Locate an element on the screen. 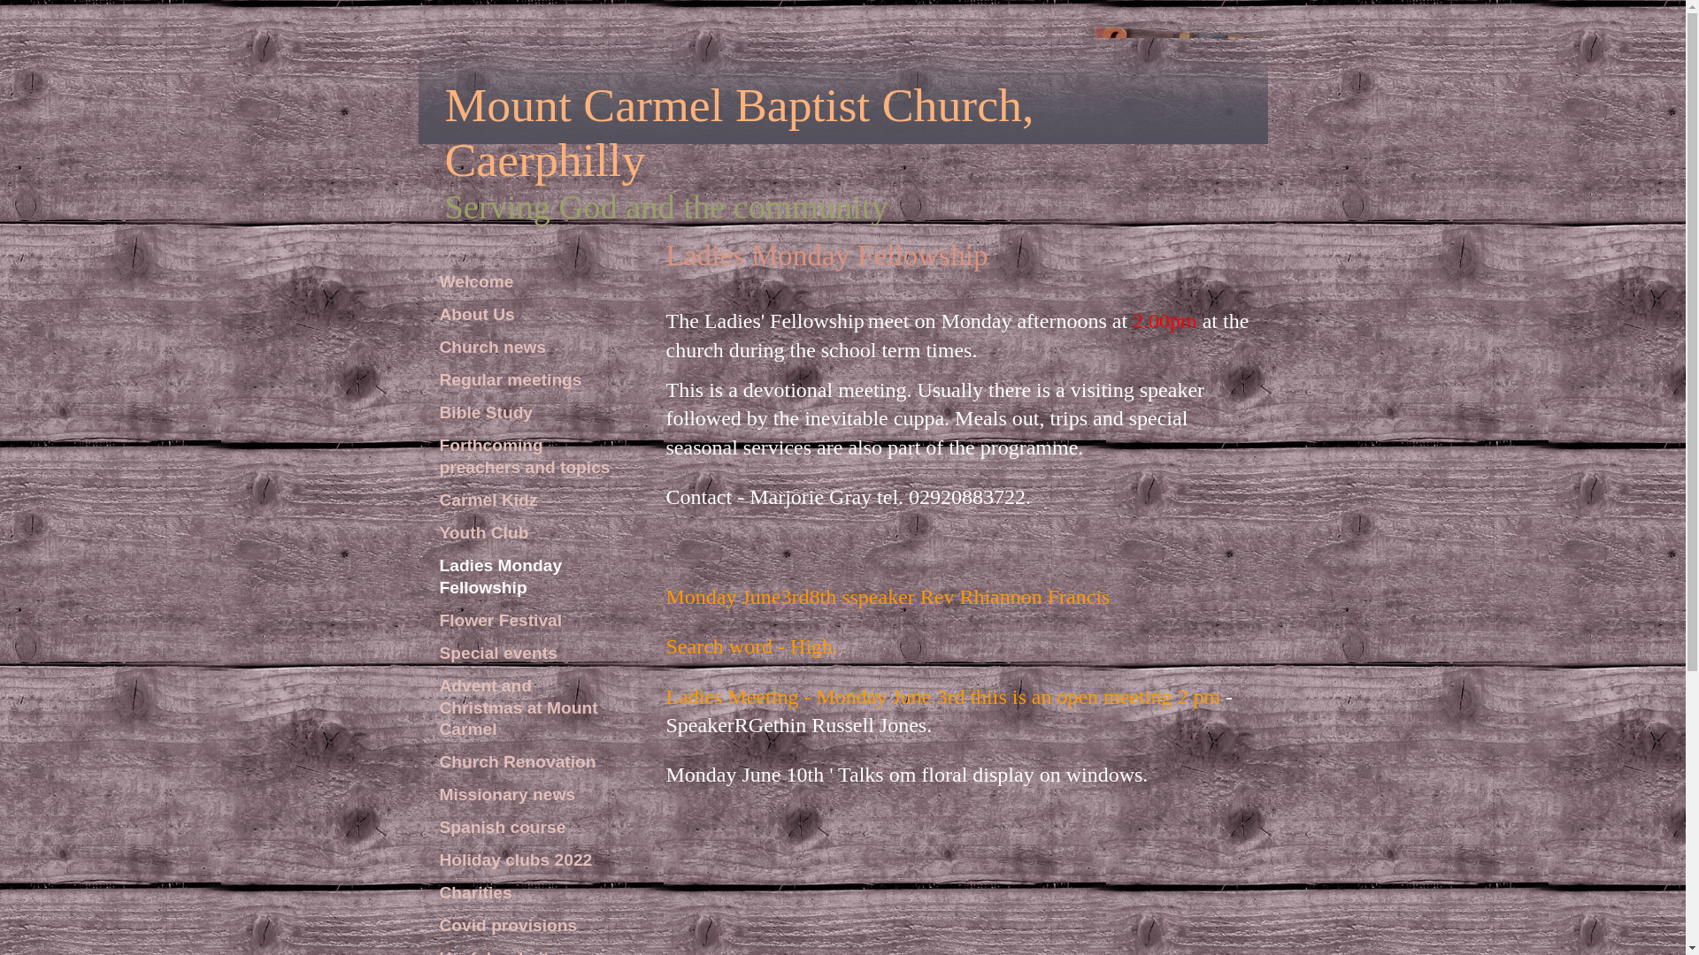 The height and width of the screenshot is (955, 1699). Church news is located at coordinates (525, 348).